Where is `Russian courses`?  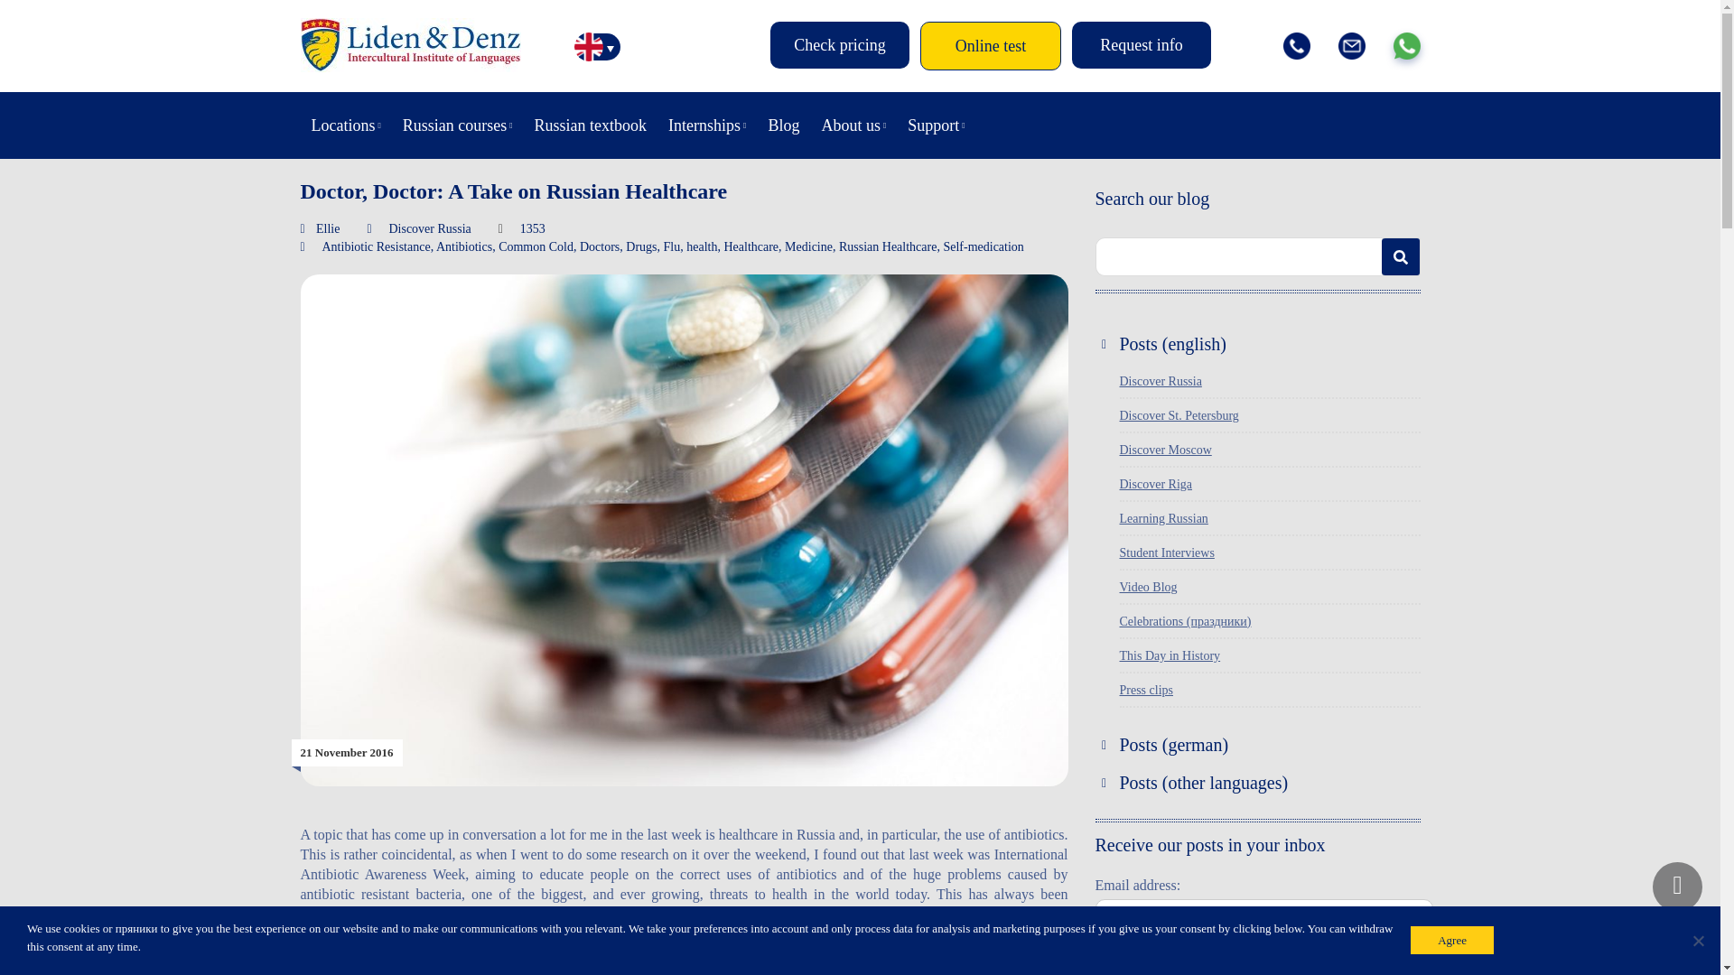
Russian courses is located at coordinates (457, 125).